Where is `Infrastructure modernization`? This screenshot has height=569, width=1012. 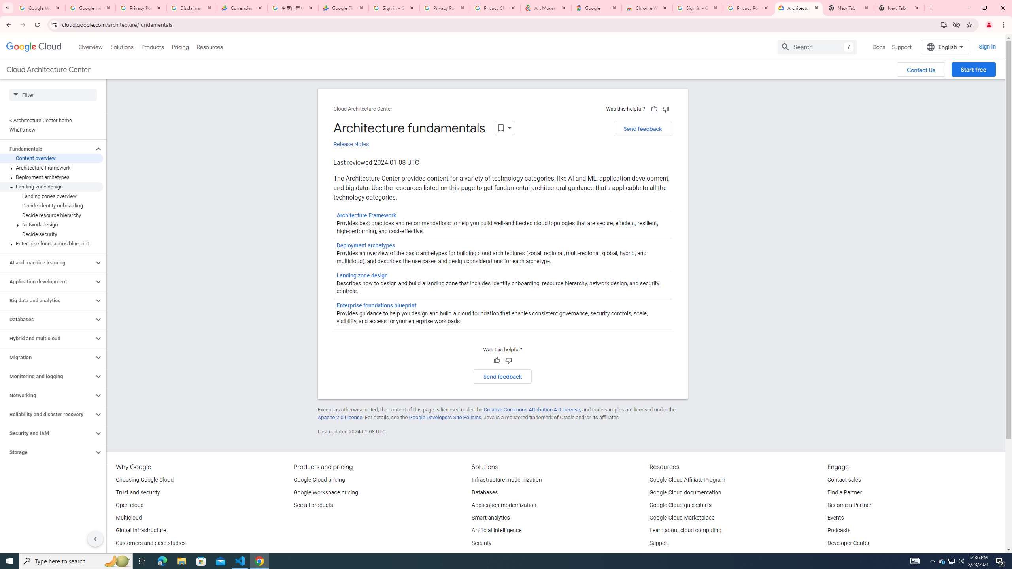
Infrastructure modernization is located at coordinates (507, 480).